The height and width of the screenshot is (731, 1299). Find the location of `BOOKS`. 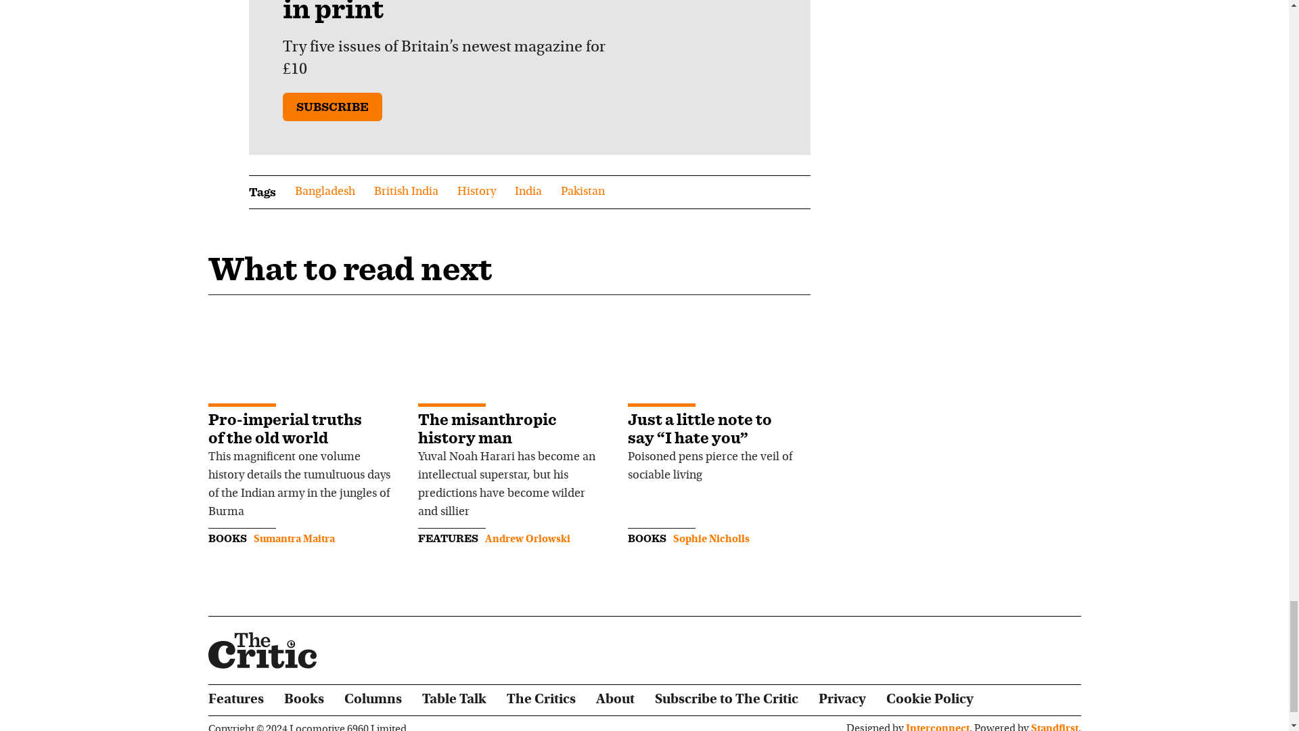

BOOKS is located at coordinates (227, 538).